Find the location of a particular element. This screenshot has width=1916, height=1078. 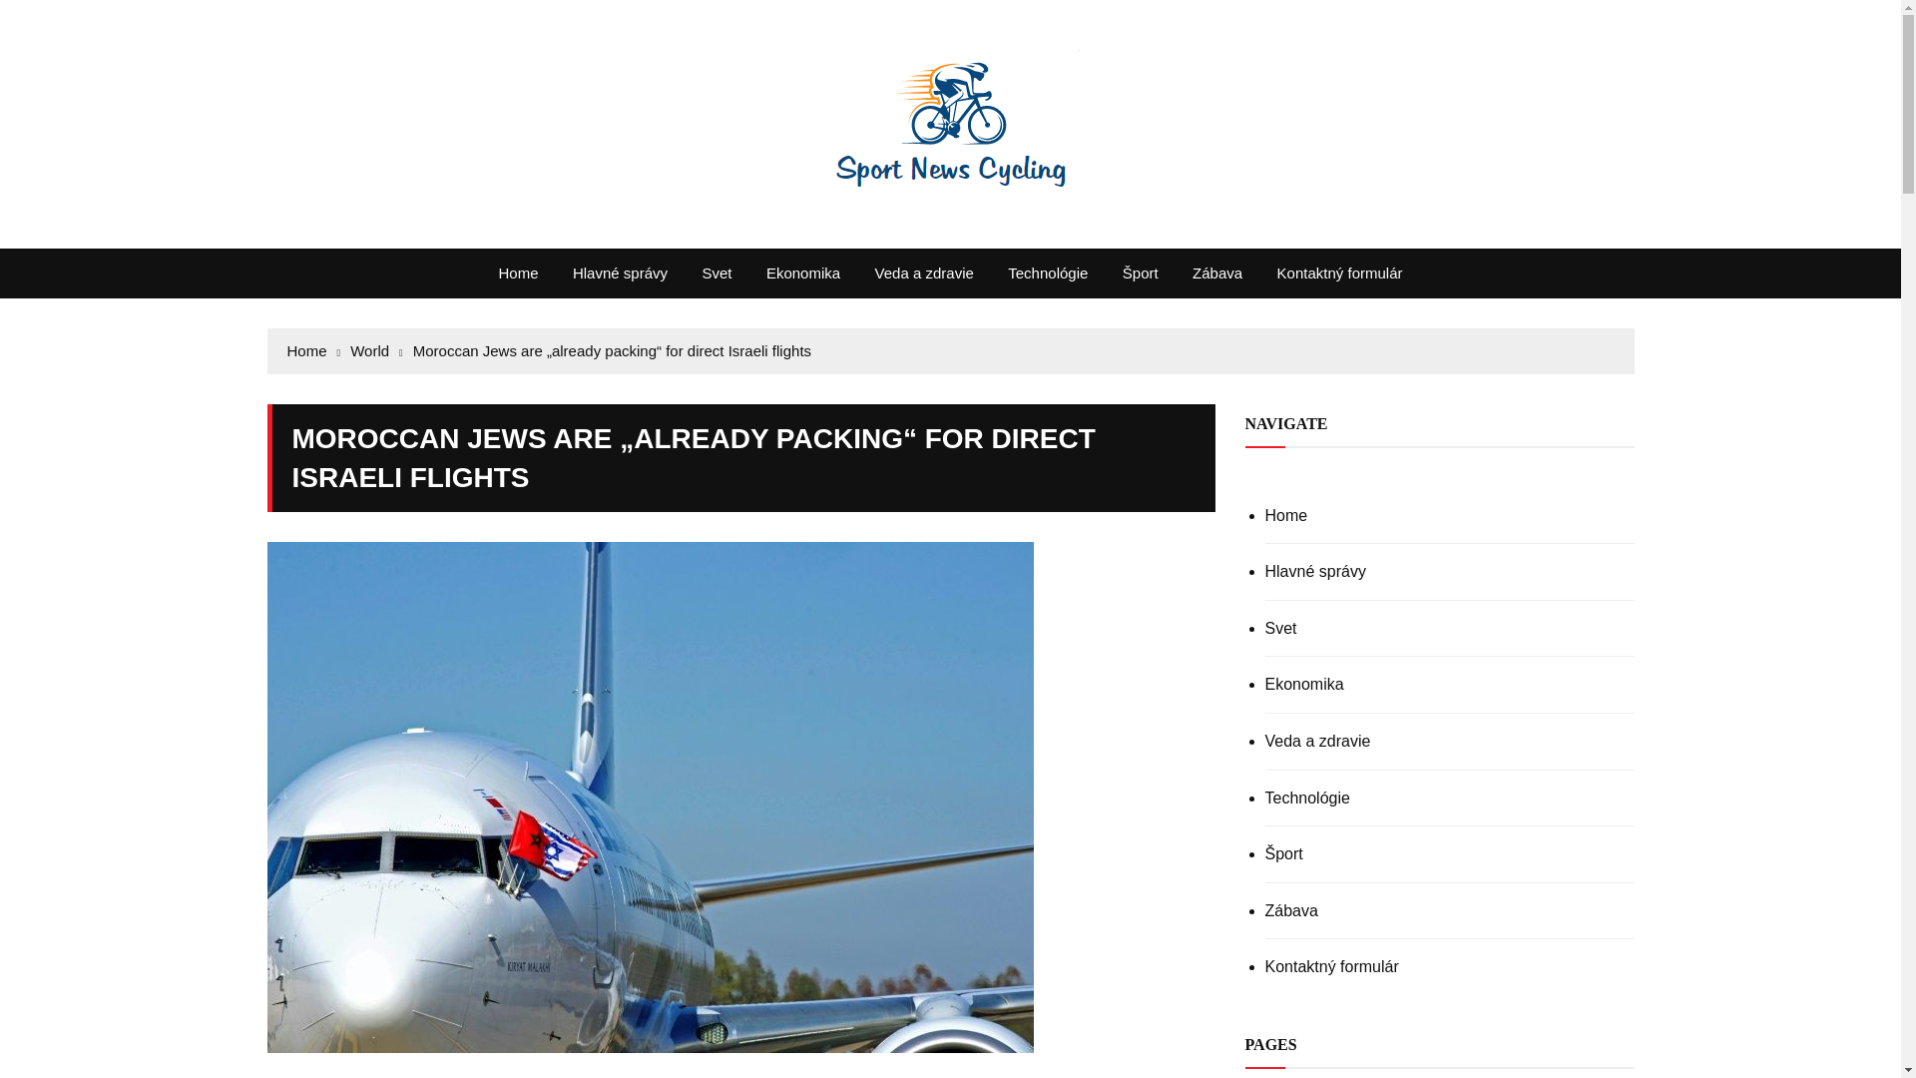

Ekonomika is located at coordinates (802, 273).